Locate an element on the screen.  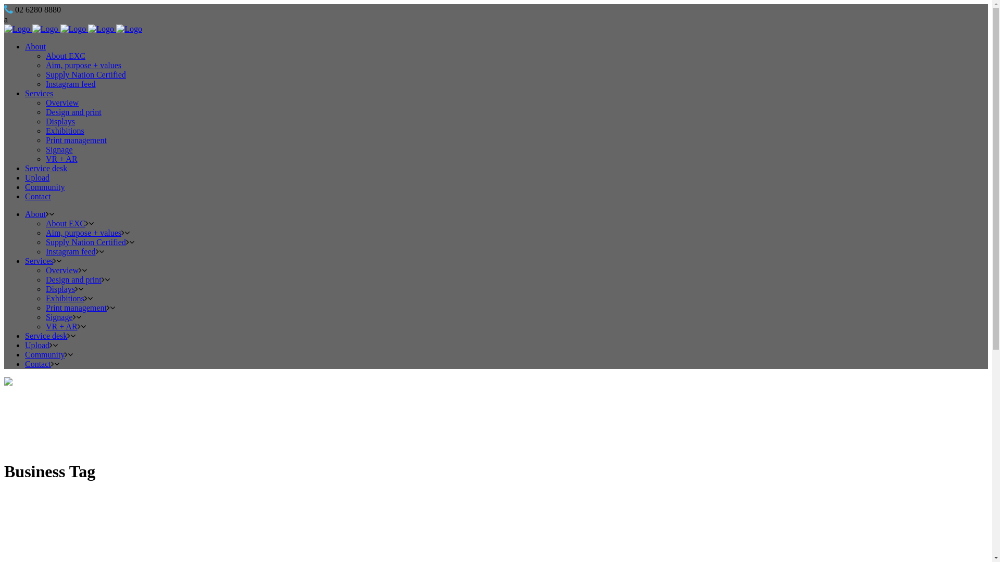
VR + AR is located at coordinates (61, 327).